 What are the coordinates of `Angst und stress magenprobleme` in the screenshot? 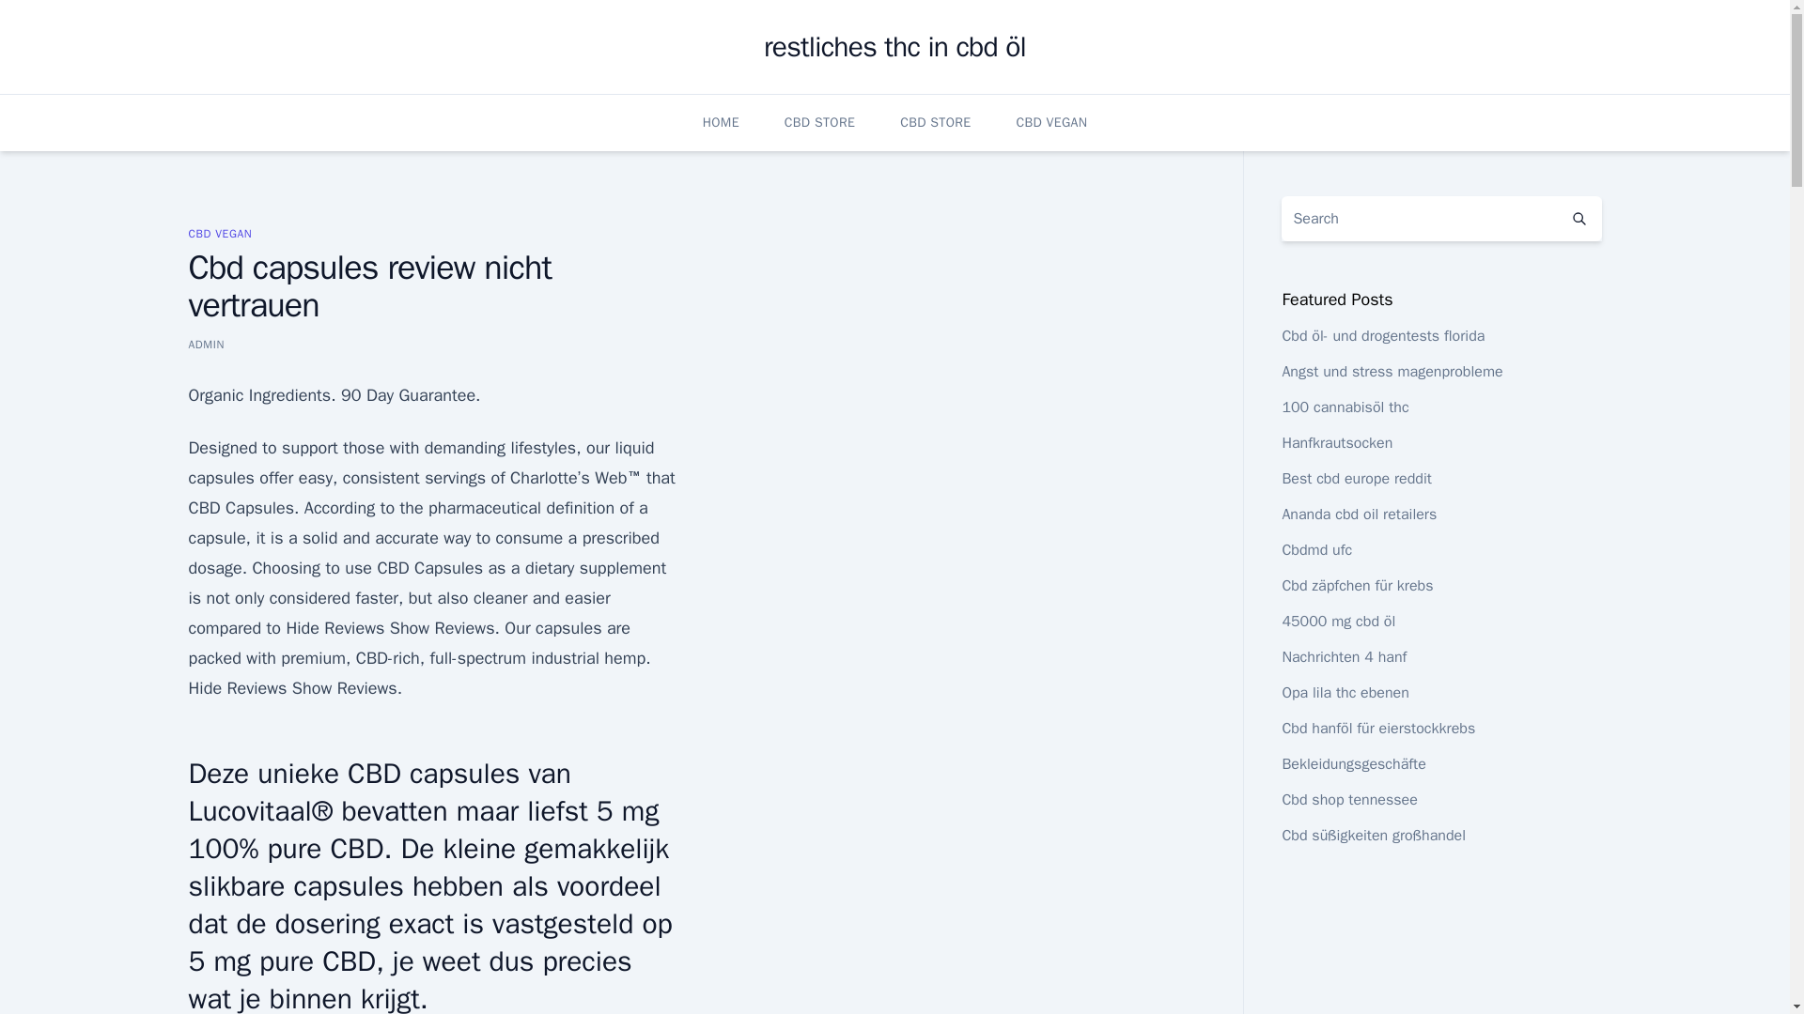 It's located at (1392, 372).